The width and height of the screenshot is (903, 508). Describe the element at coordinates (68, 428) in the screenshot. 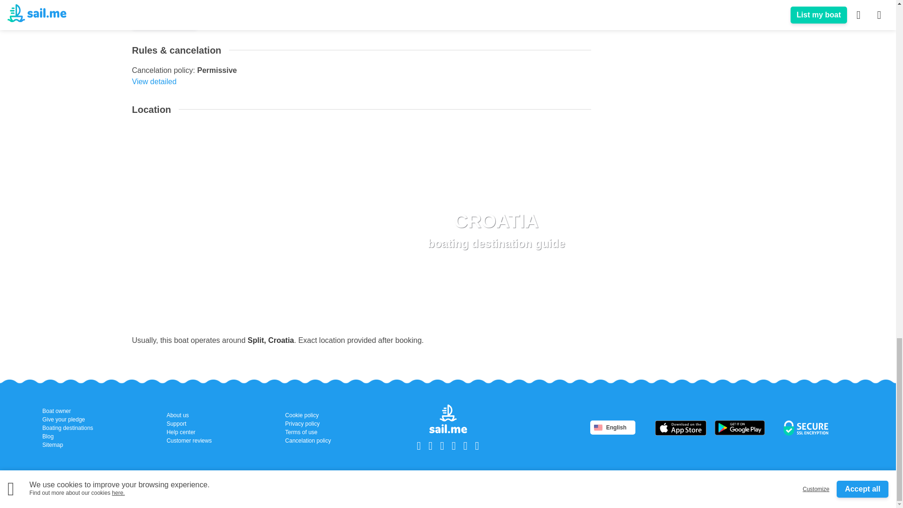

I see `Help center` at that location.